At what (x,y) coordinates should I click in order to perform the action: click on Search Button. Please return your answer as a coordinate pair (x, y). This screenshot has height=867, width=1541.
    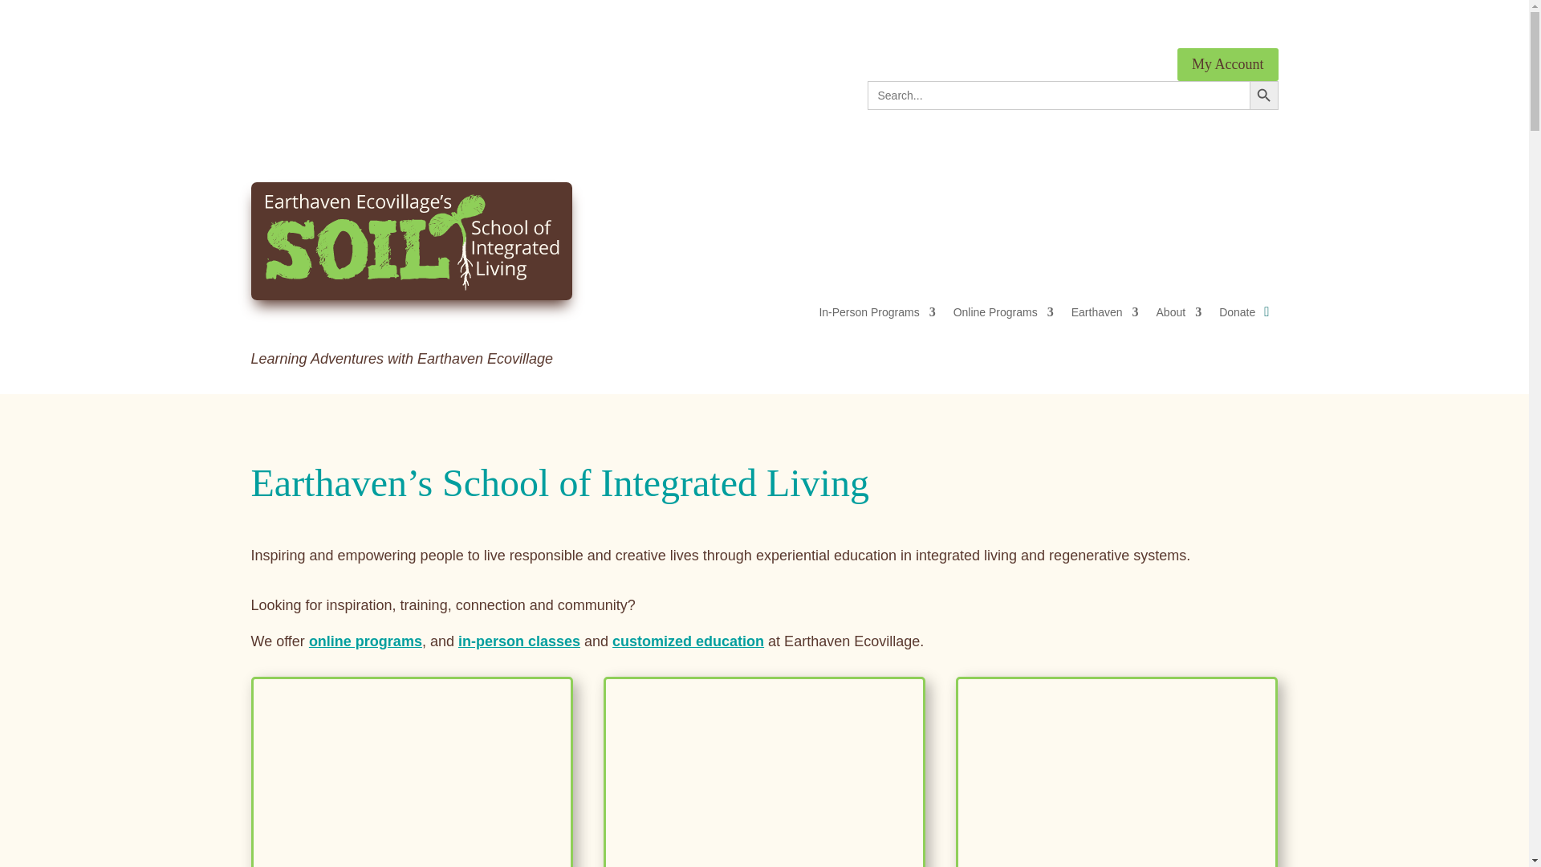
    Looking at the image, I should click on (1262, 96).